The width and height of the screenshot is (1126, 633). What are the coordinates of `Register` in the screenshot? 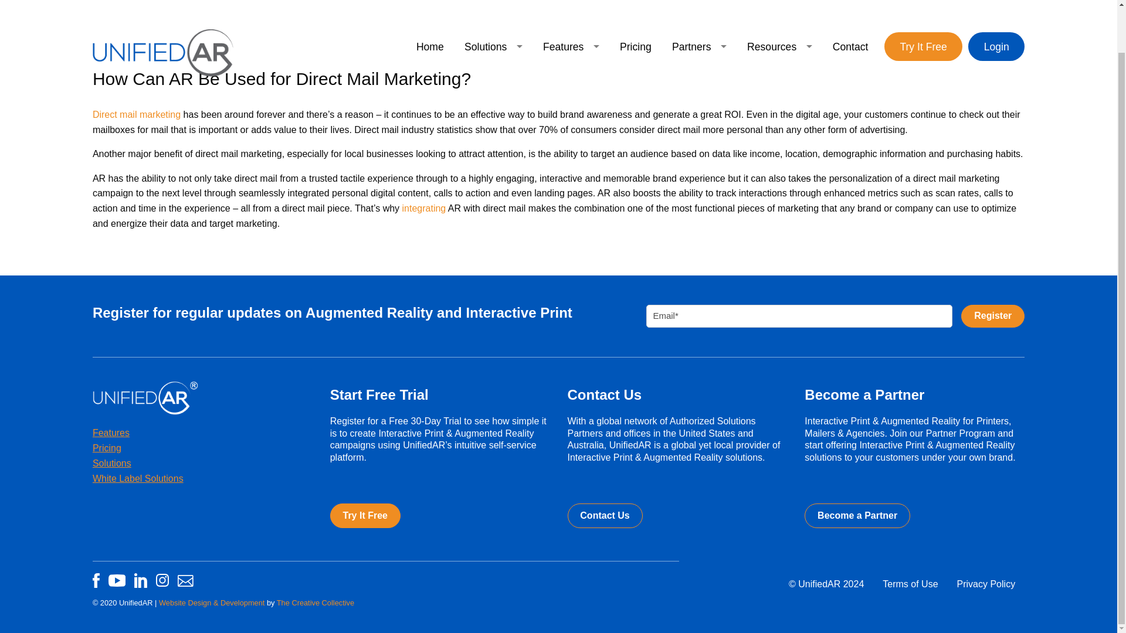 It's located at (993, 316).